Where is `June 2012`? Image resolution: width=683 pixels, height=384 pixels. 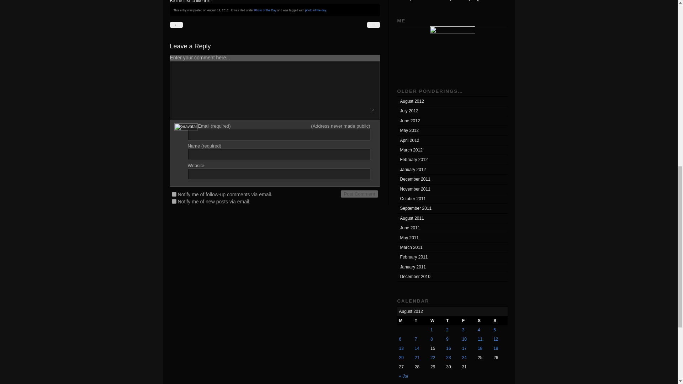 June 2012 is located at coordinates (452, 121).